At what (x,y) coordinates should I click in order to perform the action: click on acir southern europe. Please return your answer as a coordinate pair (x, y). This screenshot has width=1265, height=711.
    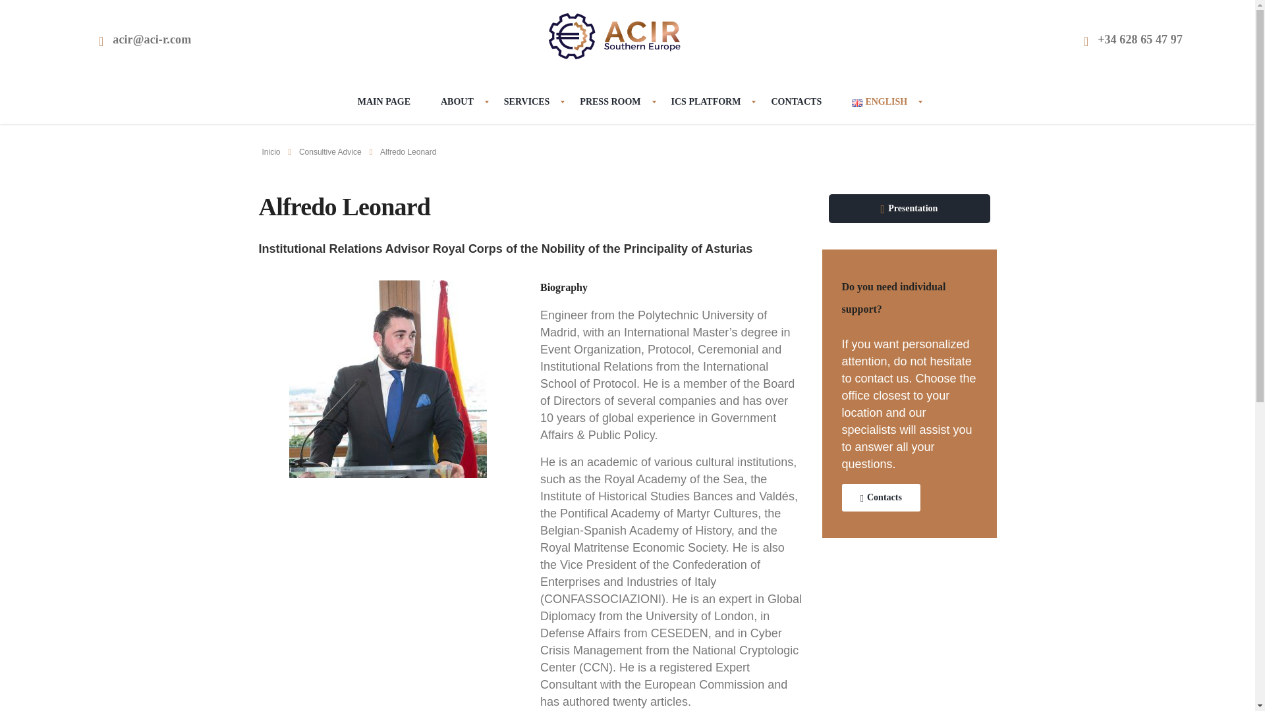
    Looking at the image, I should click on (614, 35).